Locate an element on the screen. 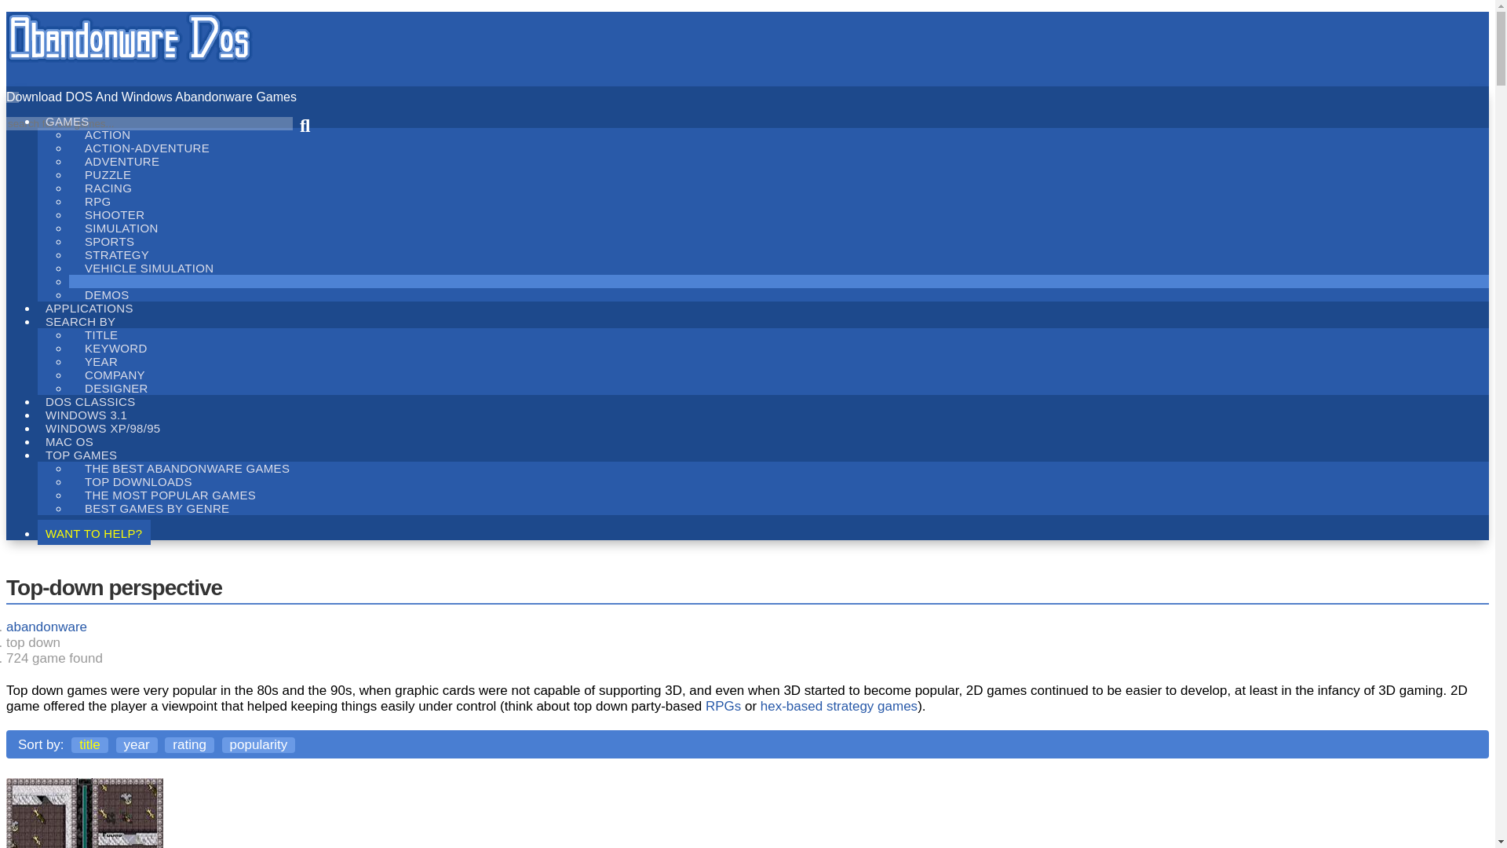 This screenshot has height=848, width=1507. SIMULATION is located at coordinates (122, 228).